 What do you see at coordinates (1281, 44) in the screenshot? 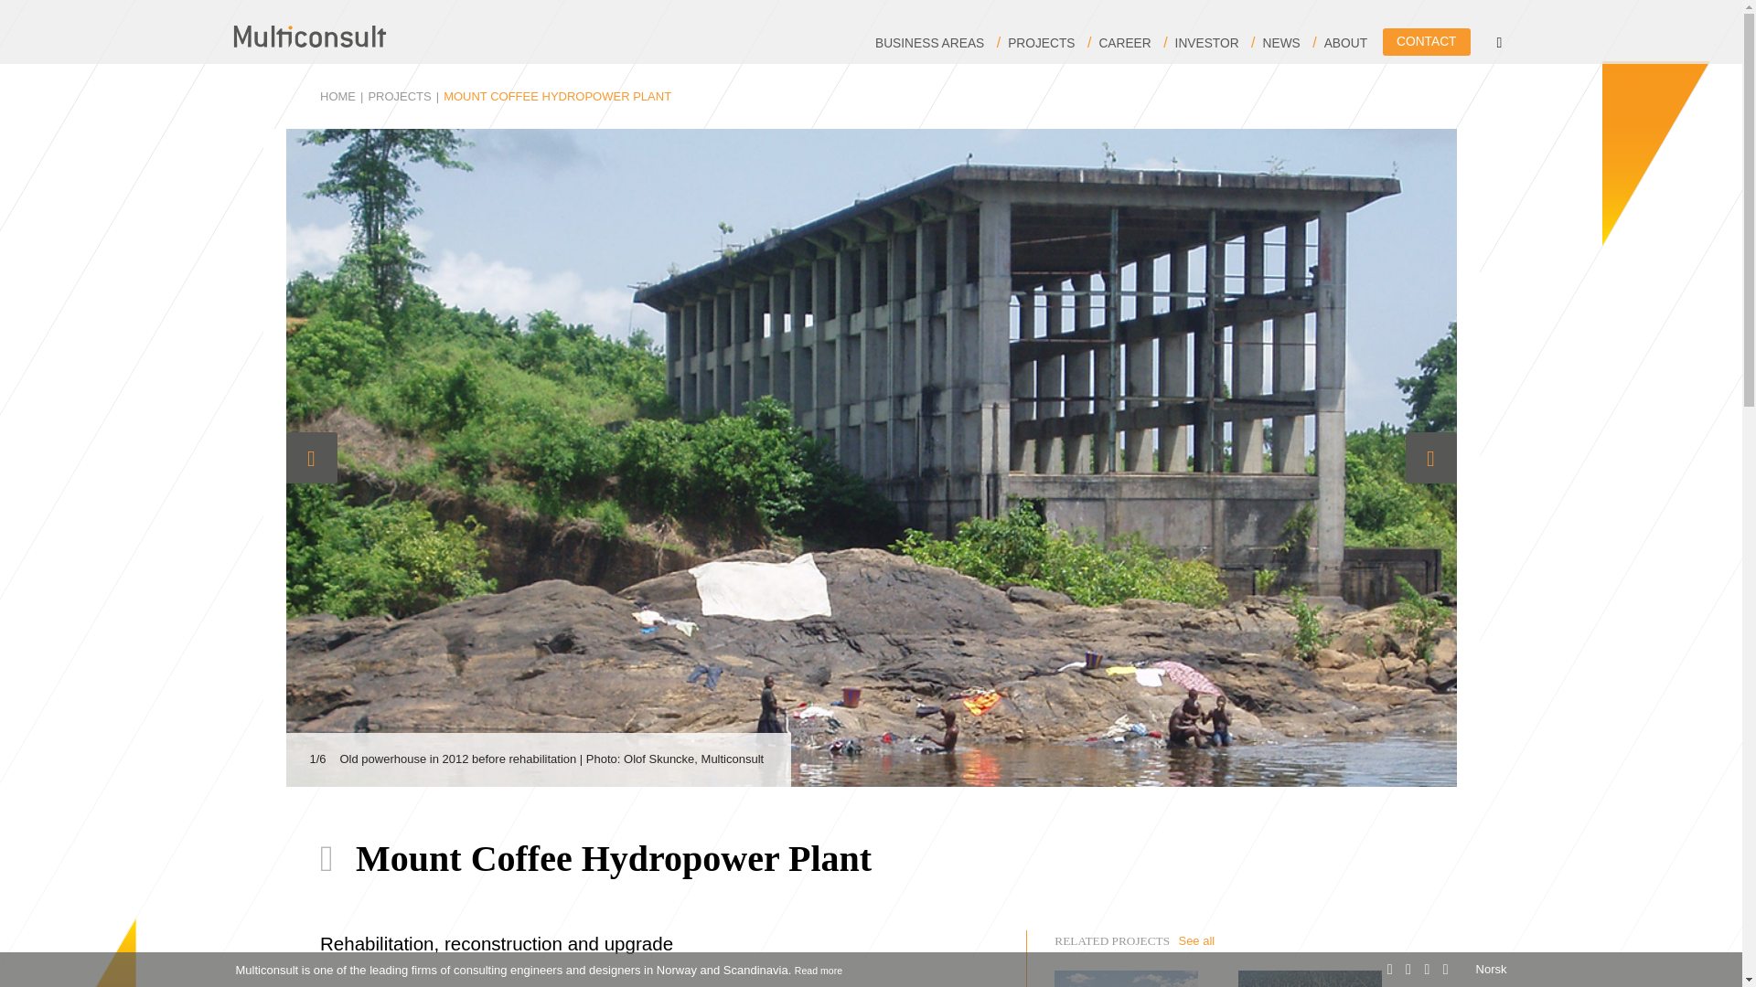
I see `NEWS` at bounding box center [1281, 44].